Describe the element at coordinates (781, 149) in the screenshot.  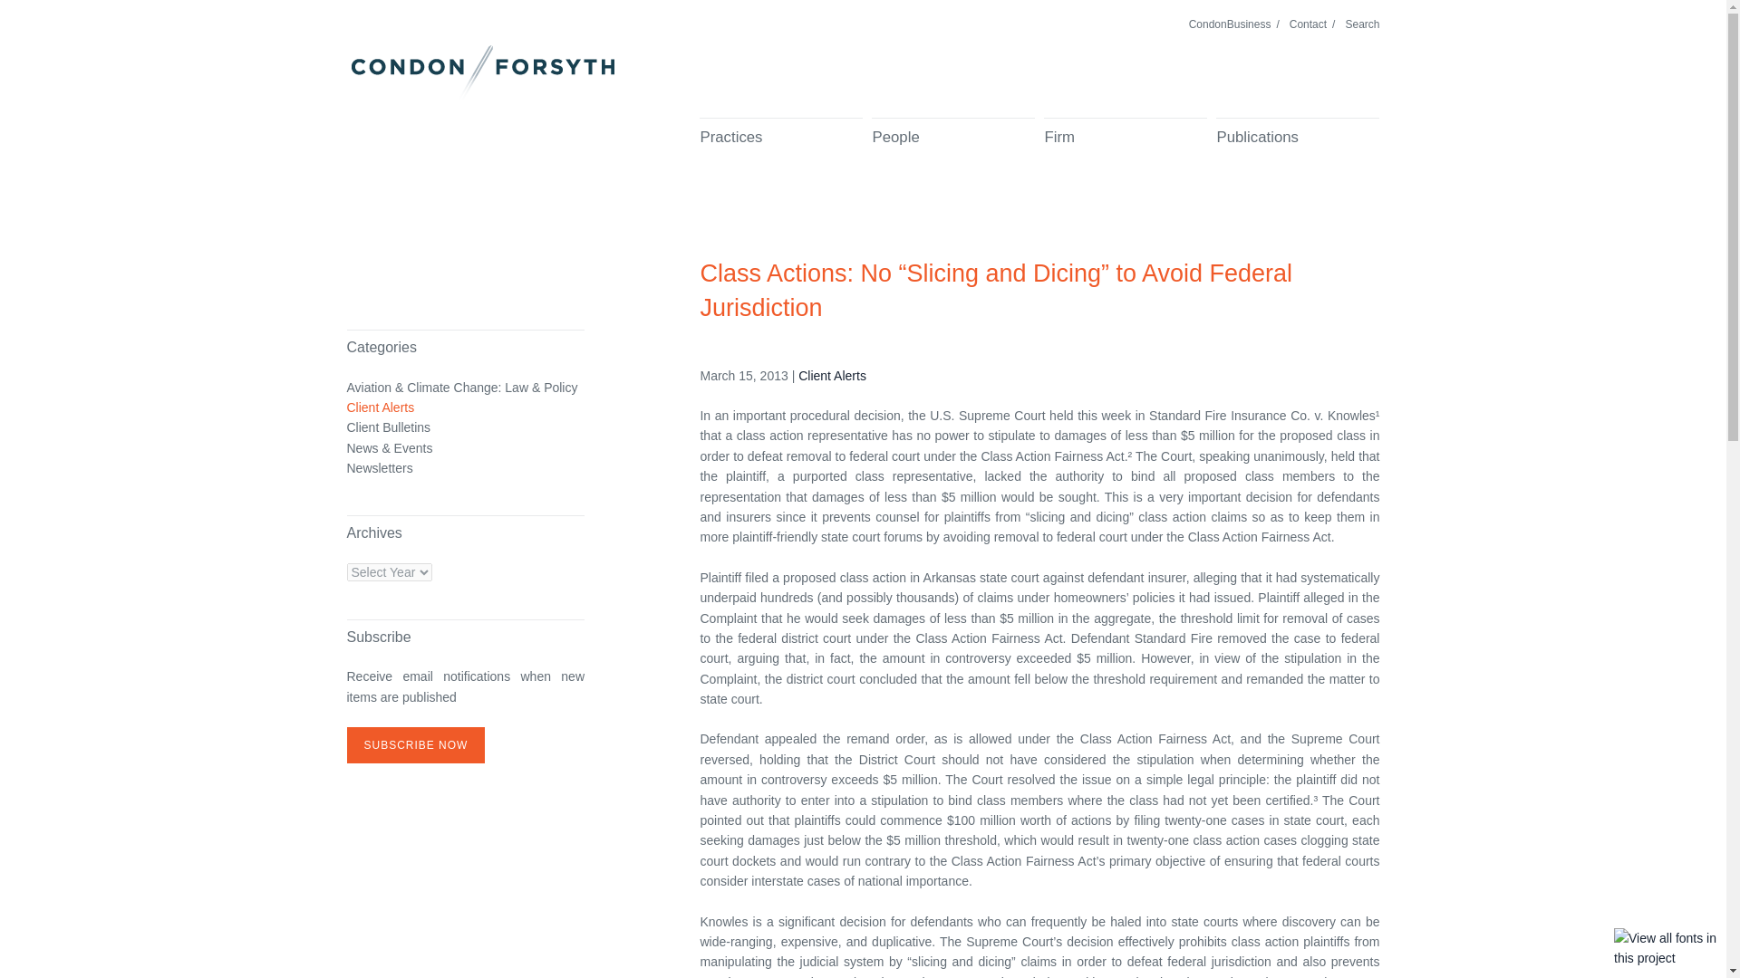
I see `Practices` at that location.